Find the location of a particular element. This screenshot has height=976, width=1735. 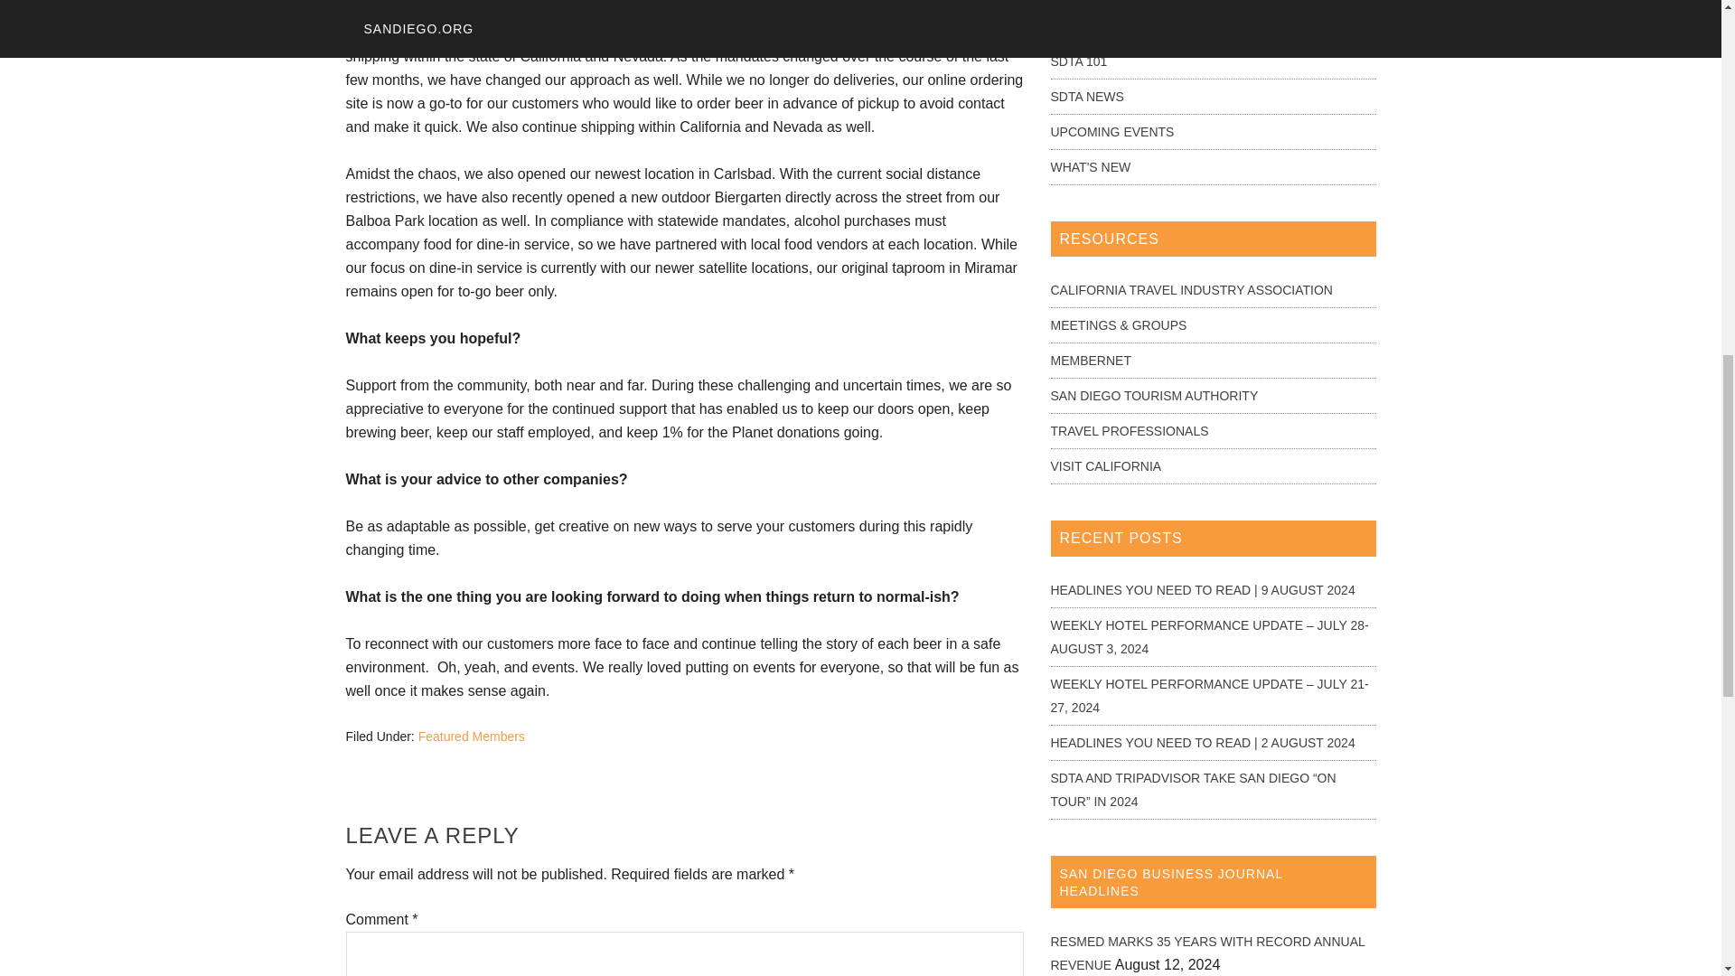

Login to MemberNet is located at coordinates (1090, 360).